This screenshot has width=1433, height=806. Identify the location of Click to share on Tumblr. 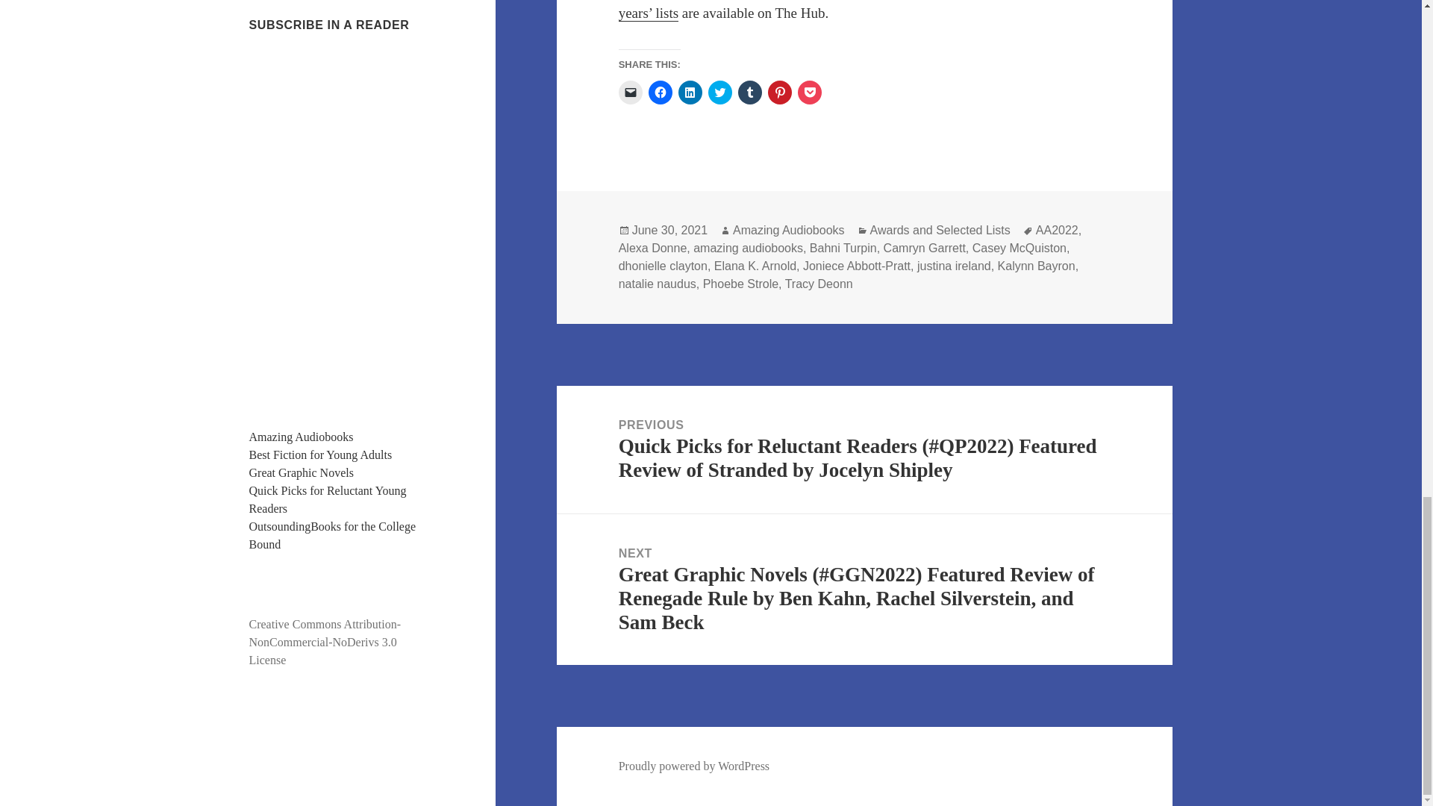
(749, 93).